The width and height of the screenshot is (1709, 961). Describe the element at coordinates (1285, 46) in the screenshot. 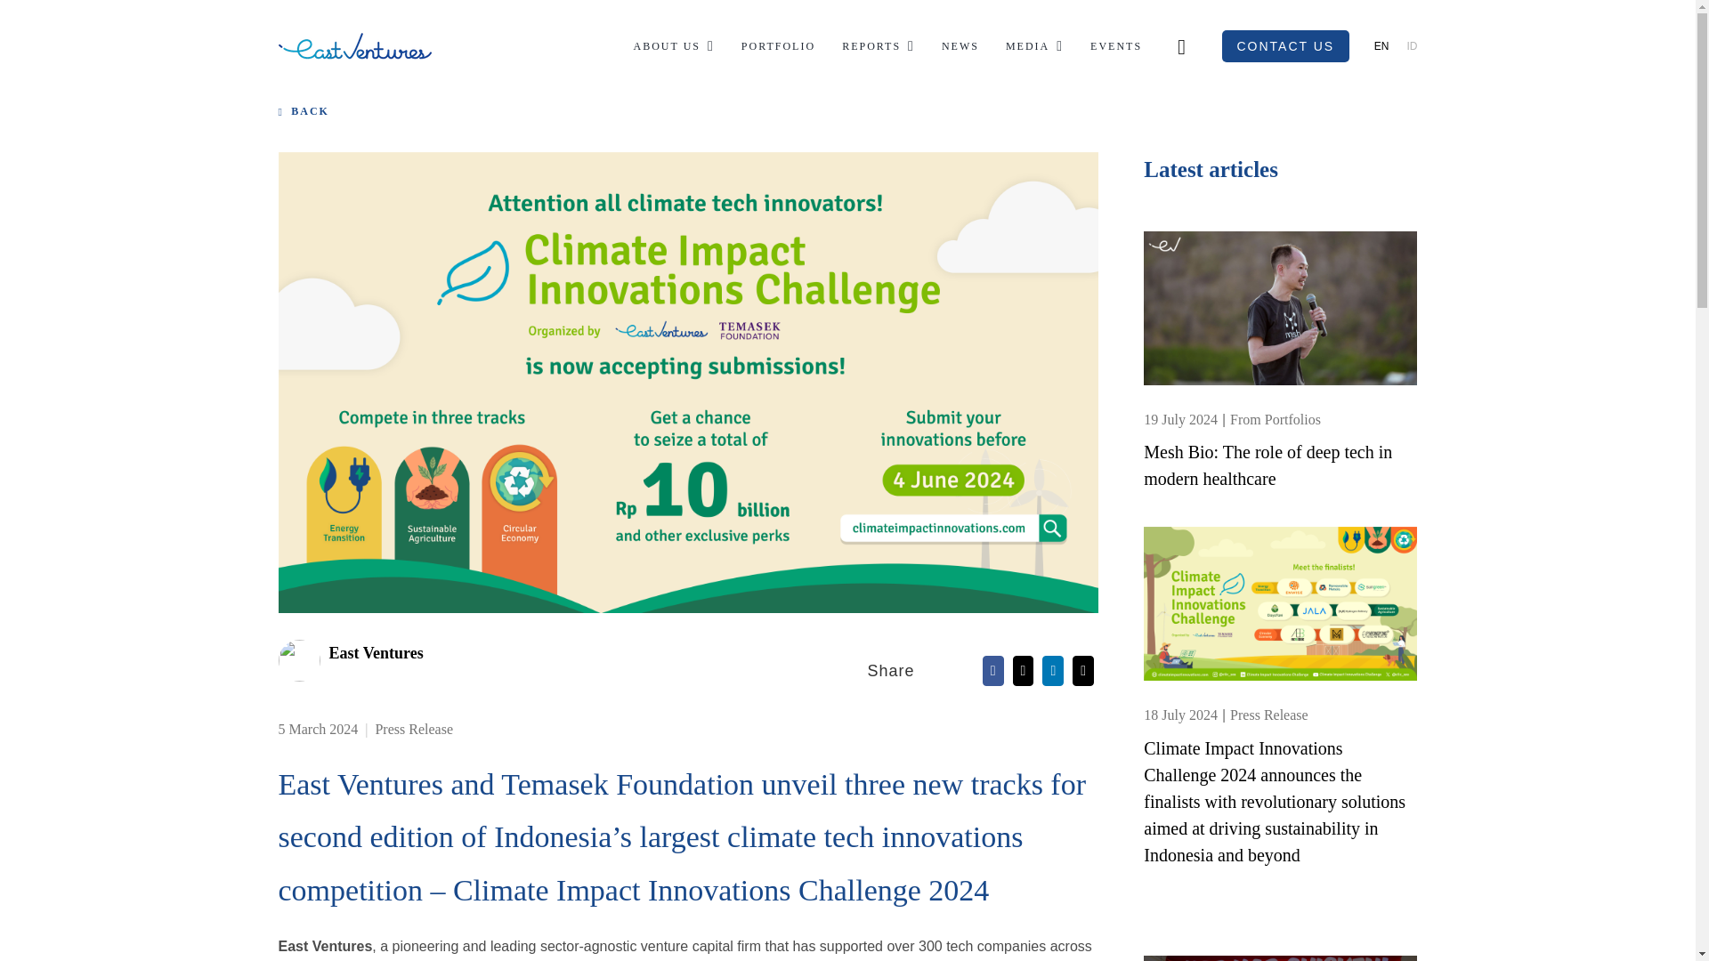

I see `Contact Us` at that location.